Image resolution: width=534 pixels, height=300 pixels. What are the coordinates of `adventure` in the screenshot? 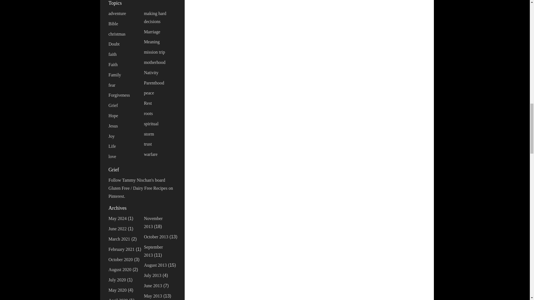 It's located at (117, 13).